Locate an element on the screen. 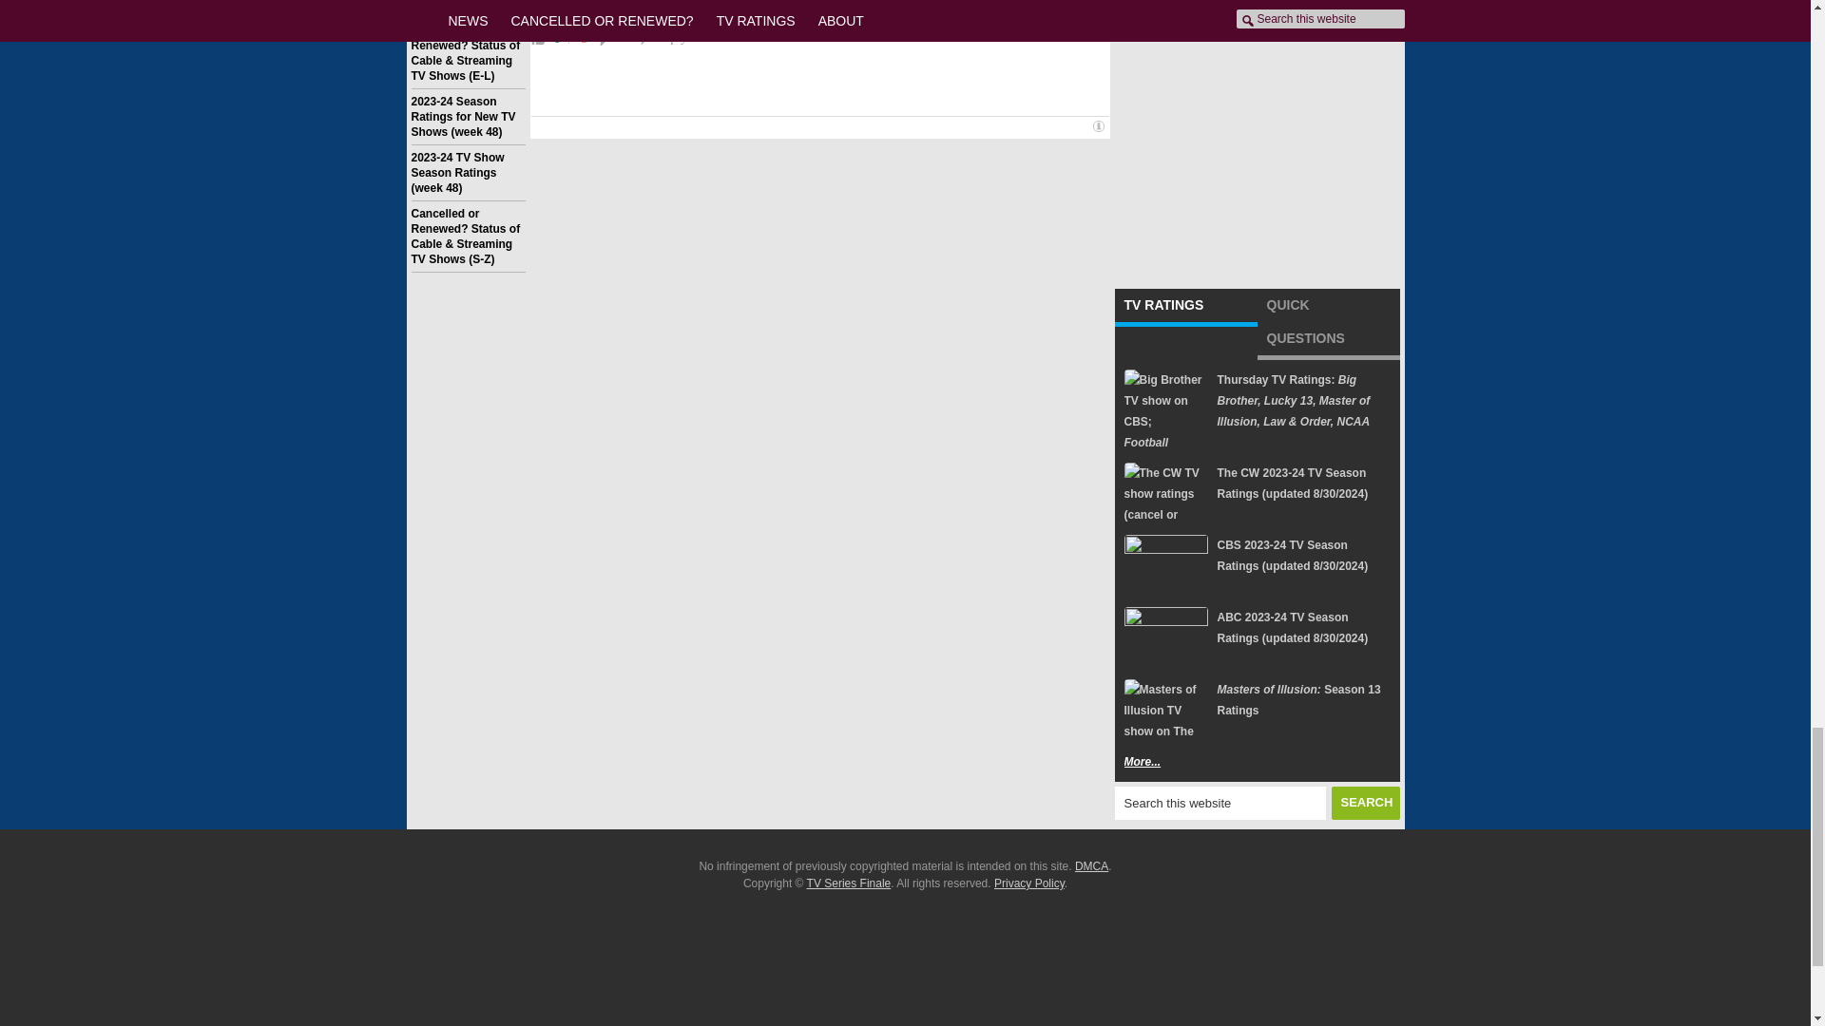 This screenshot has width=1825, height=1026. 1 is located at coordinates (557, 38).